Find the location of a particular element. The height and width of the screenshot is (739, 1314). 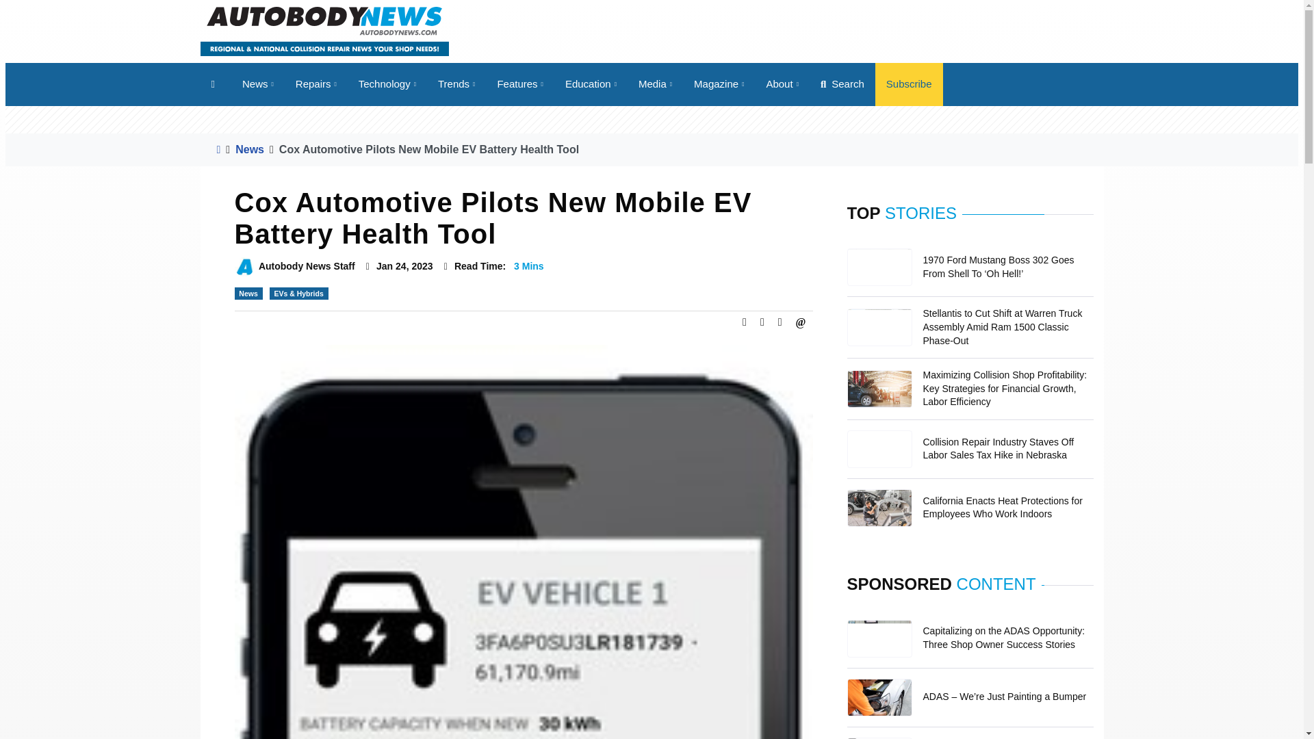

Autobody News is located at coordinates (323, 30).